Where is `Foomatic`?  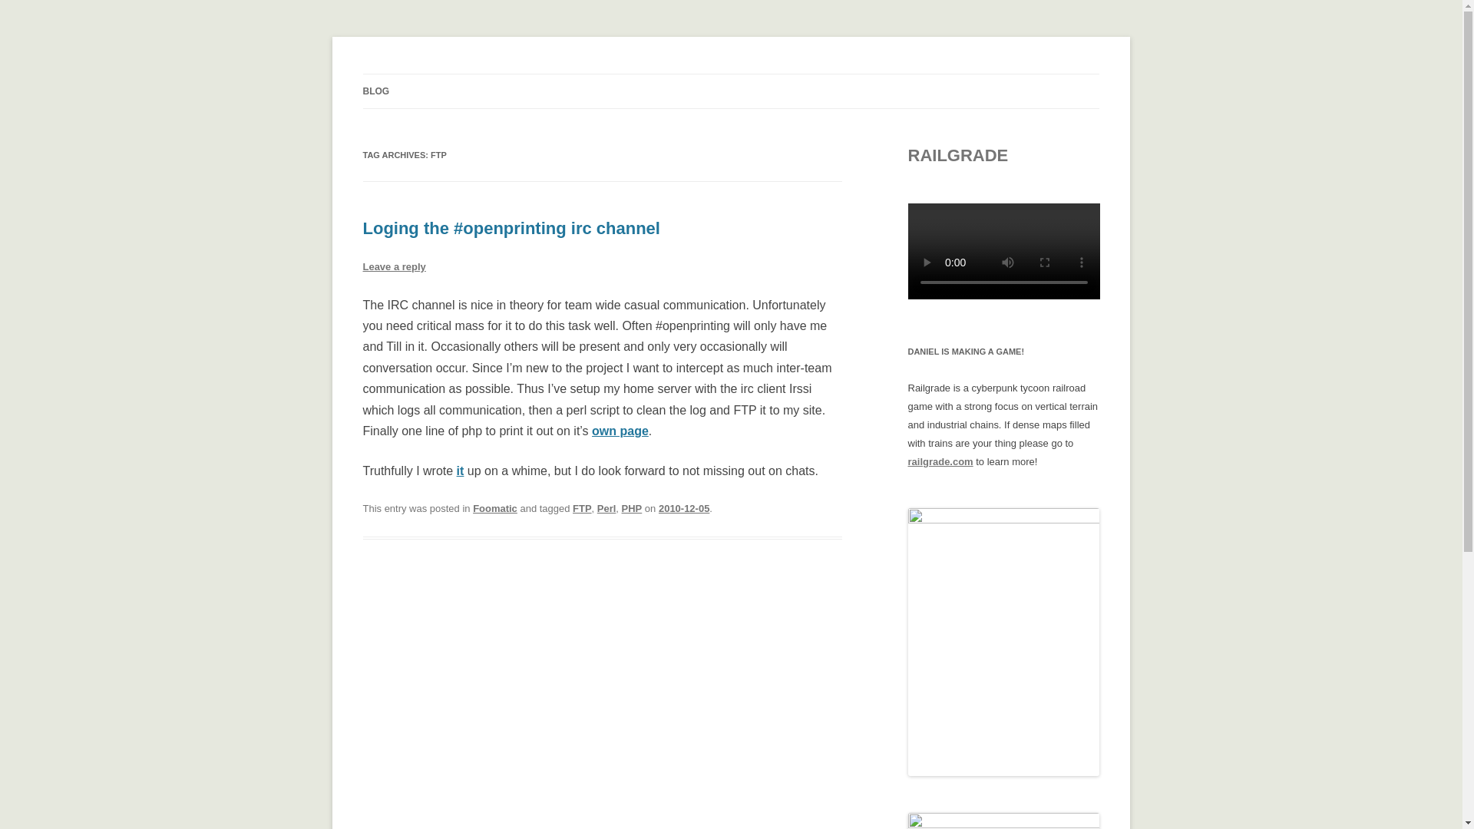 Foomatic is located at coordinates (494, 508).